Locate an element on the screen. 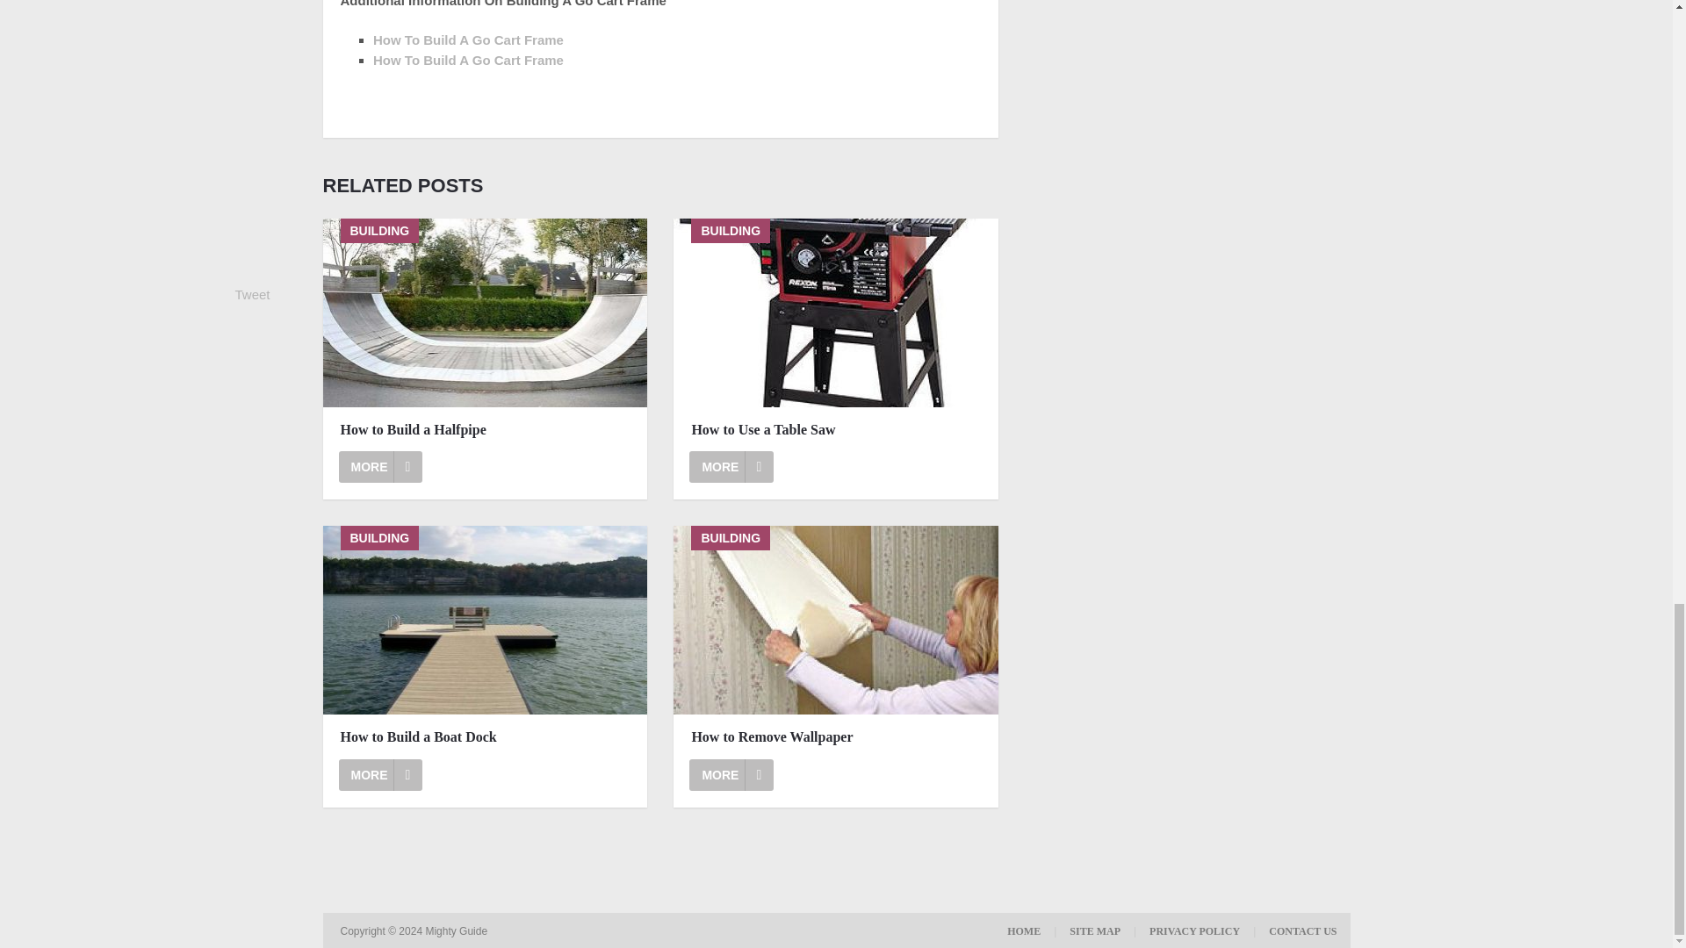 Image resolution: width=1686 pixels, height=948 pixels. How to Remove Wallpaper is located at coordinates (836, 737).